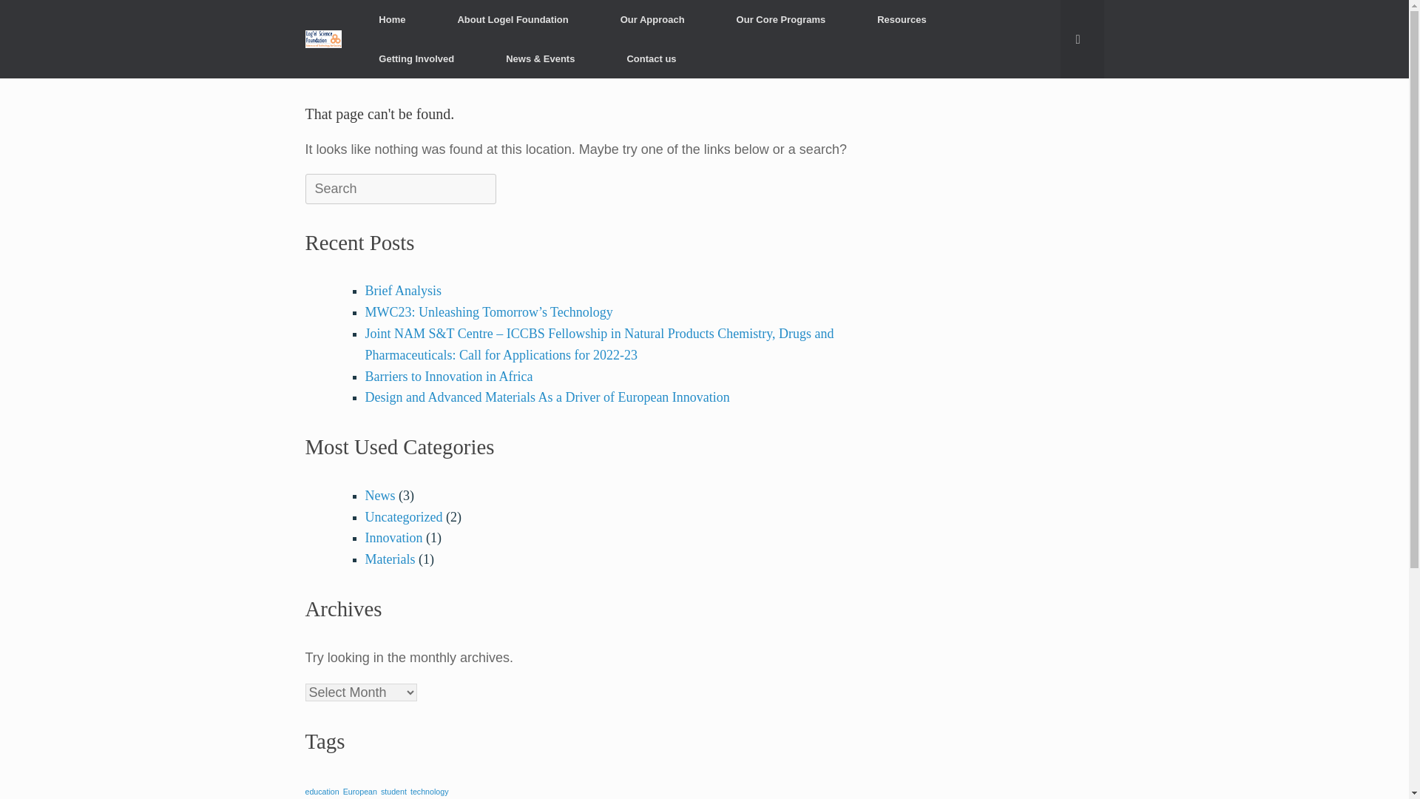 This screenshot has width=1420, height=799. What do you see at coordinates (651, 58) in the screenshot?
I see `Contact us` at bounding box center [651, 58].